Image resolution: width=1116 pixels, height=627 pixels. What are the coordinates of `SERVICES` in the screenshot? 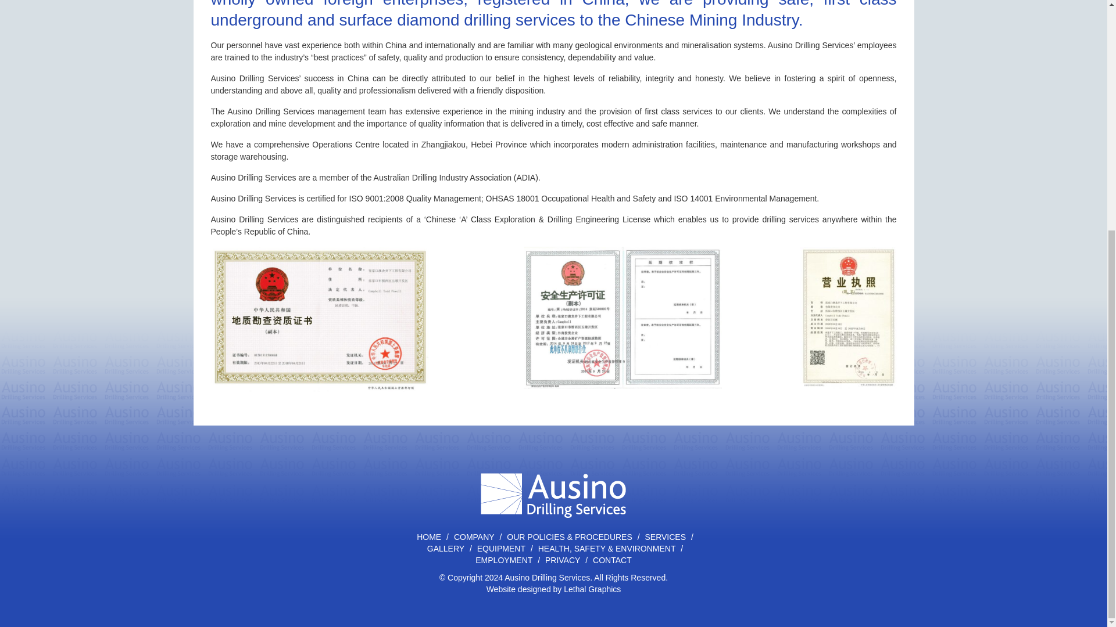 It's located at (665, 536).